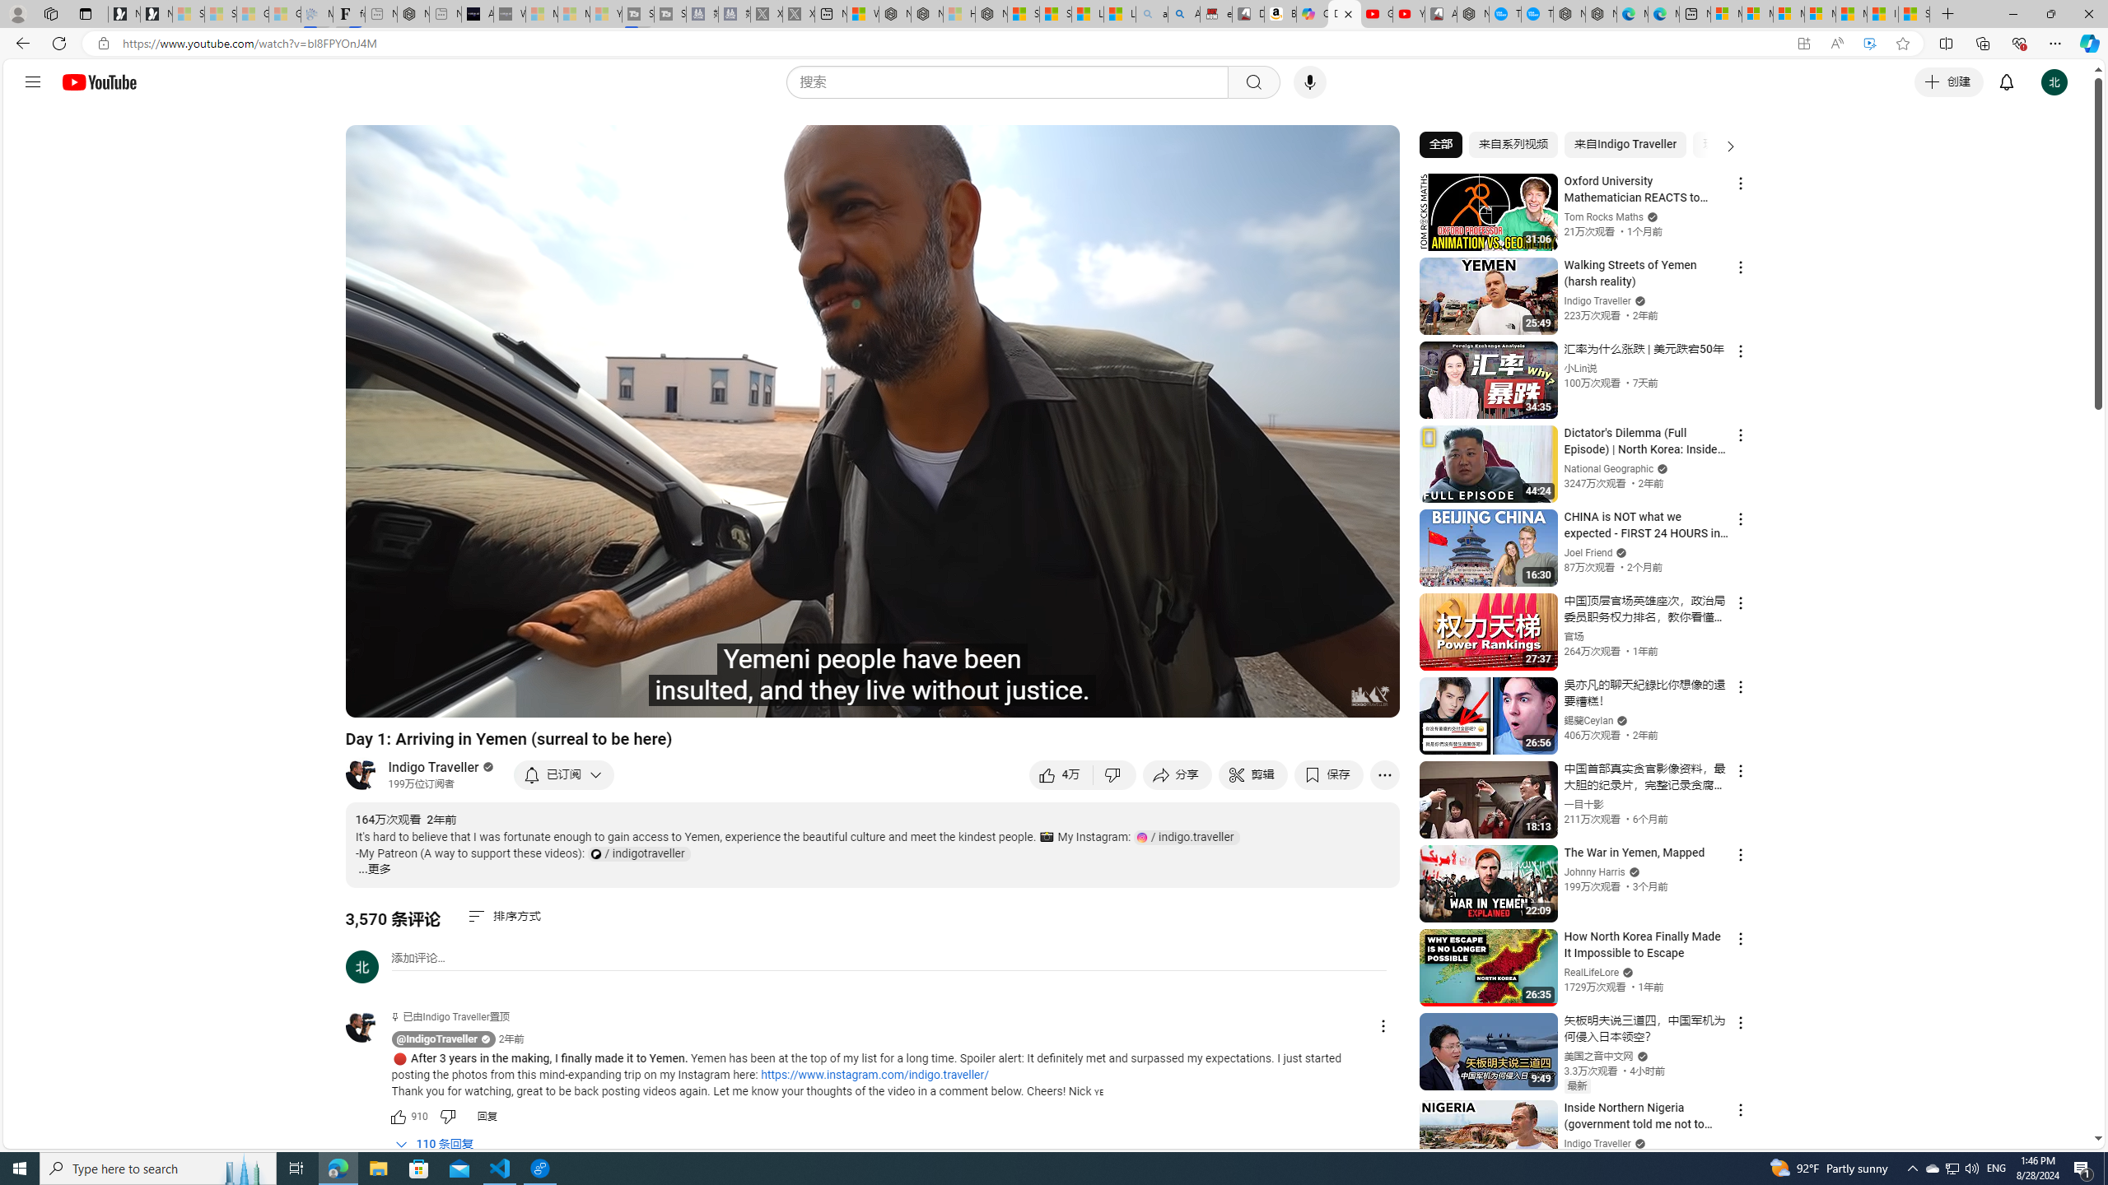 Image resolution: width=2108 pixels, height=1185 pixels. Describe the element at coordinates (478, 14) in the screenshot. I see `AI Voice Changer for PC and Mac - Voice.ai` at that location.